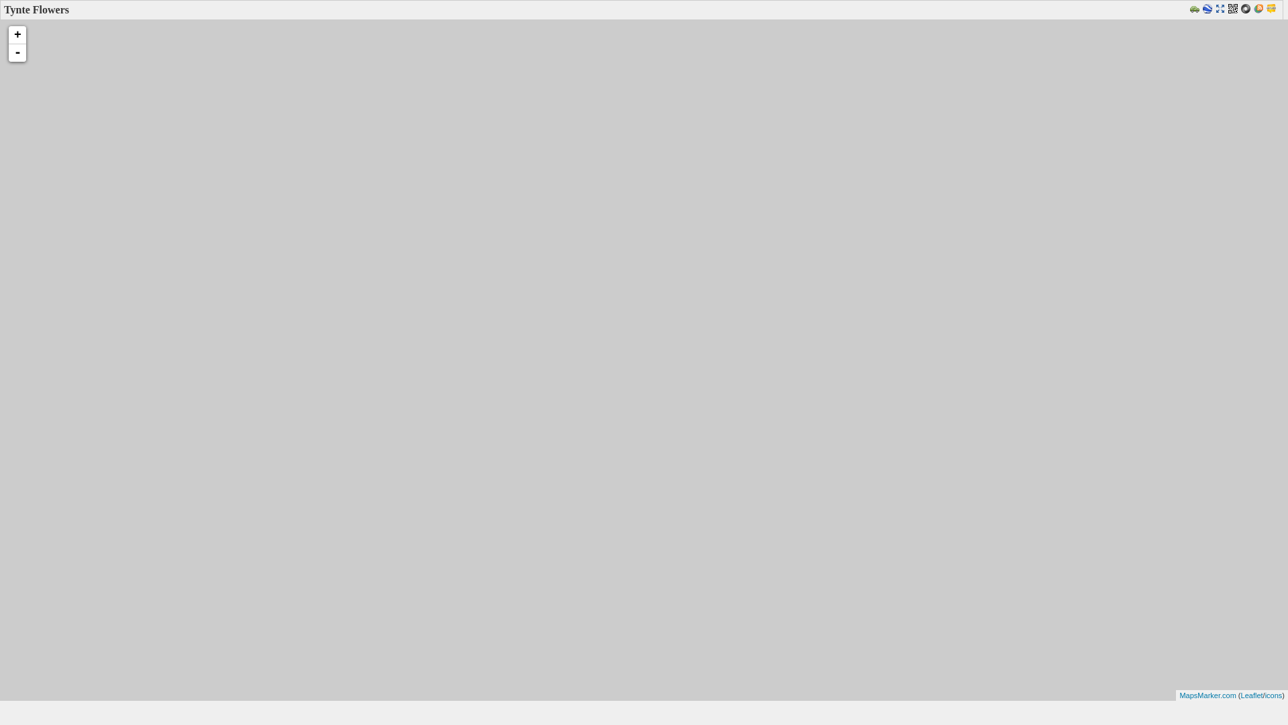  I want to click on Export as GeoJSON, so click(1248, 9).